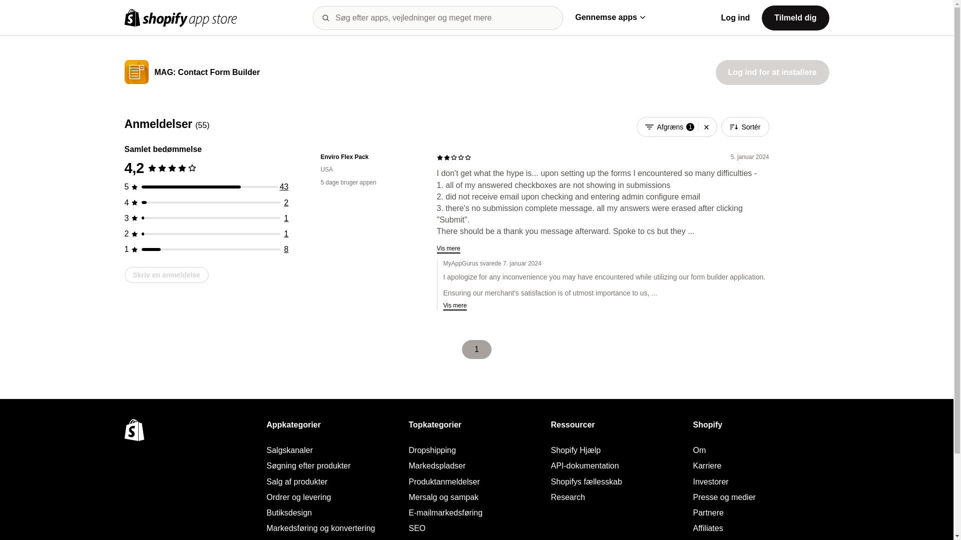 The image size is (961, 540). I want to click on Gennemse apps, so click(610, 17).